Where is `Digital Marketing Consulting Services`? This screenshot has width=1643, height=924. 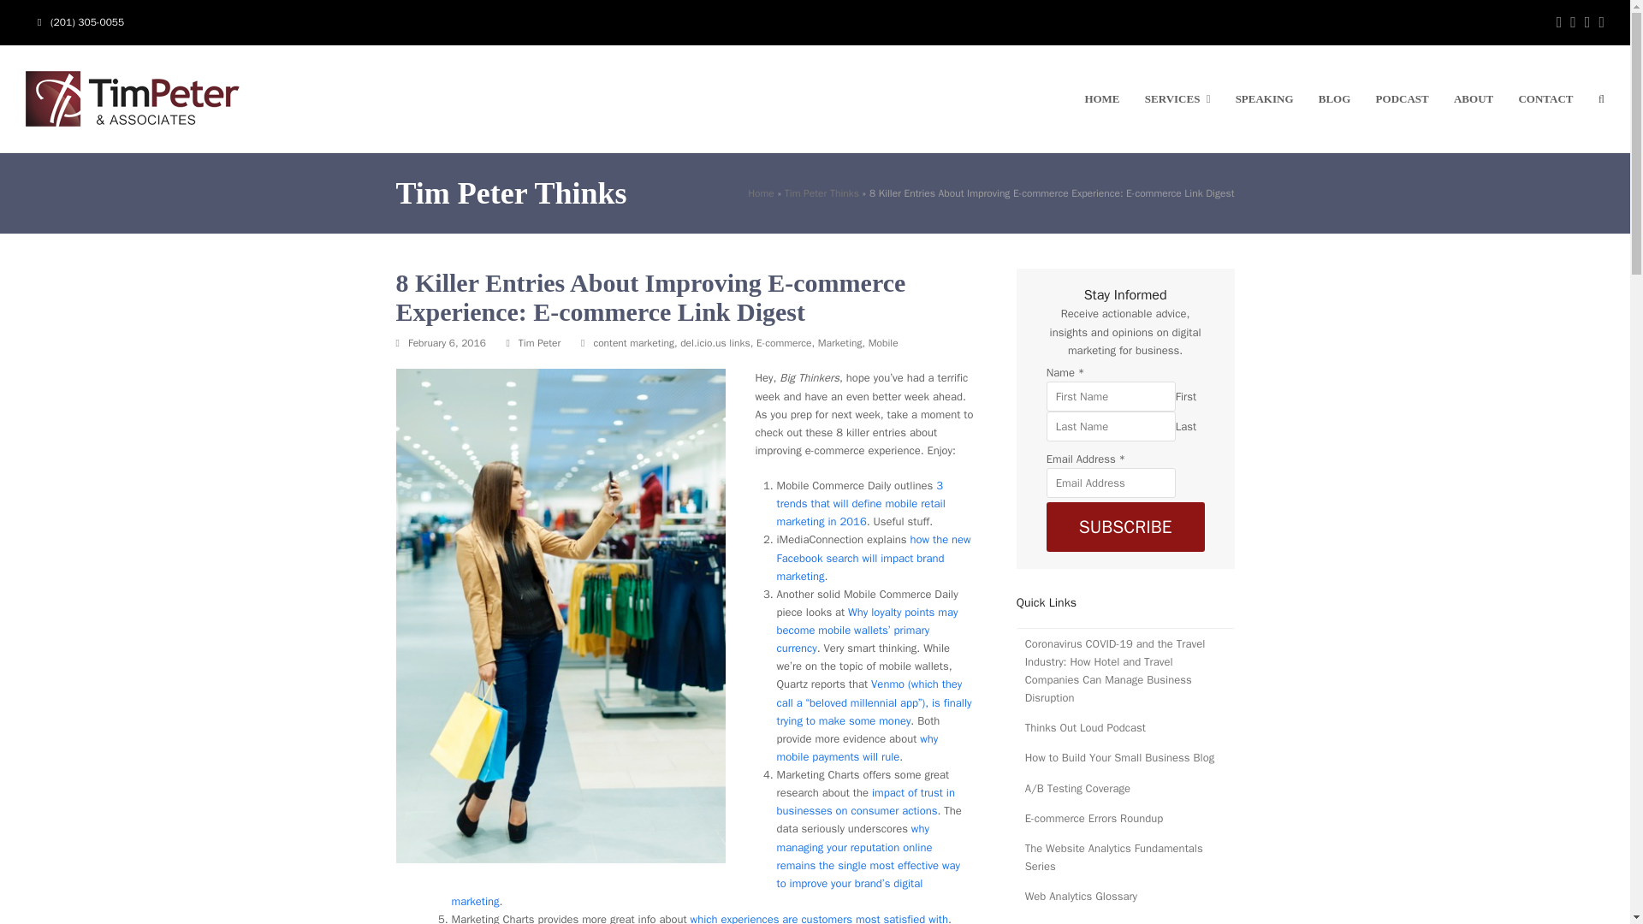
Digital Marketing Consulting Services is located at coordinates (1177, 99).